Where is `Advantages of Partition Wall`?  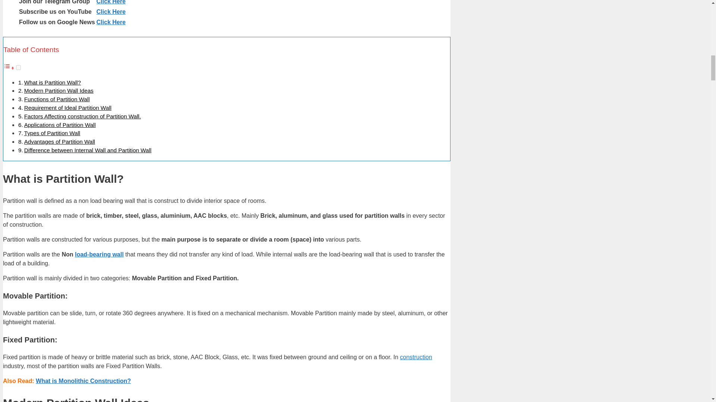 Advantages of Partition Wall is located at coordinates (60, 141).